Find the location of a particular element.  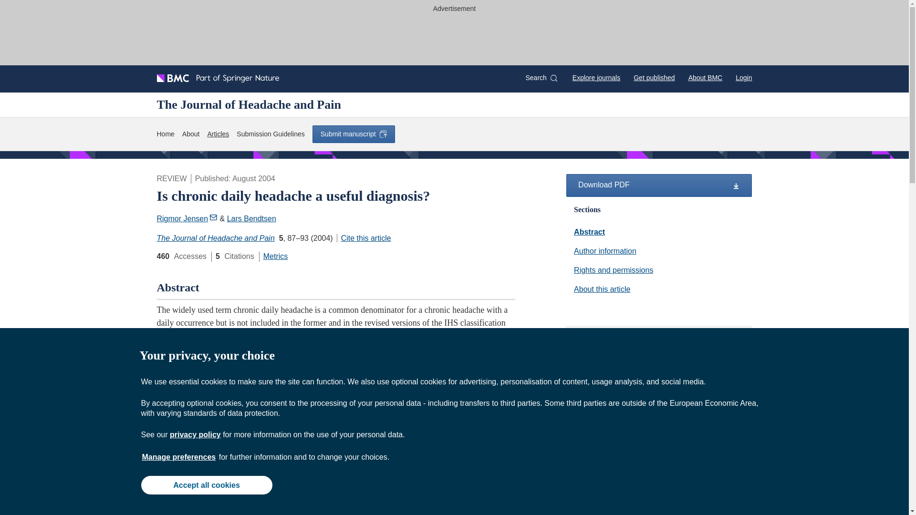

Rigmor Jensen is located at coordinates (187, 218).